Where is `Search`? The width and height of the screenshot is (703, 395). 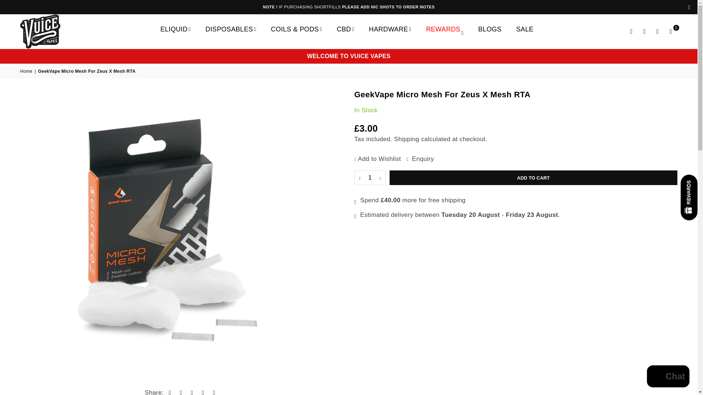 Search is located at coordinates (631, 31).